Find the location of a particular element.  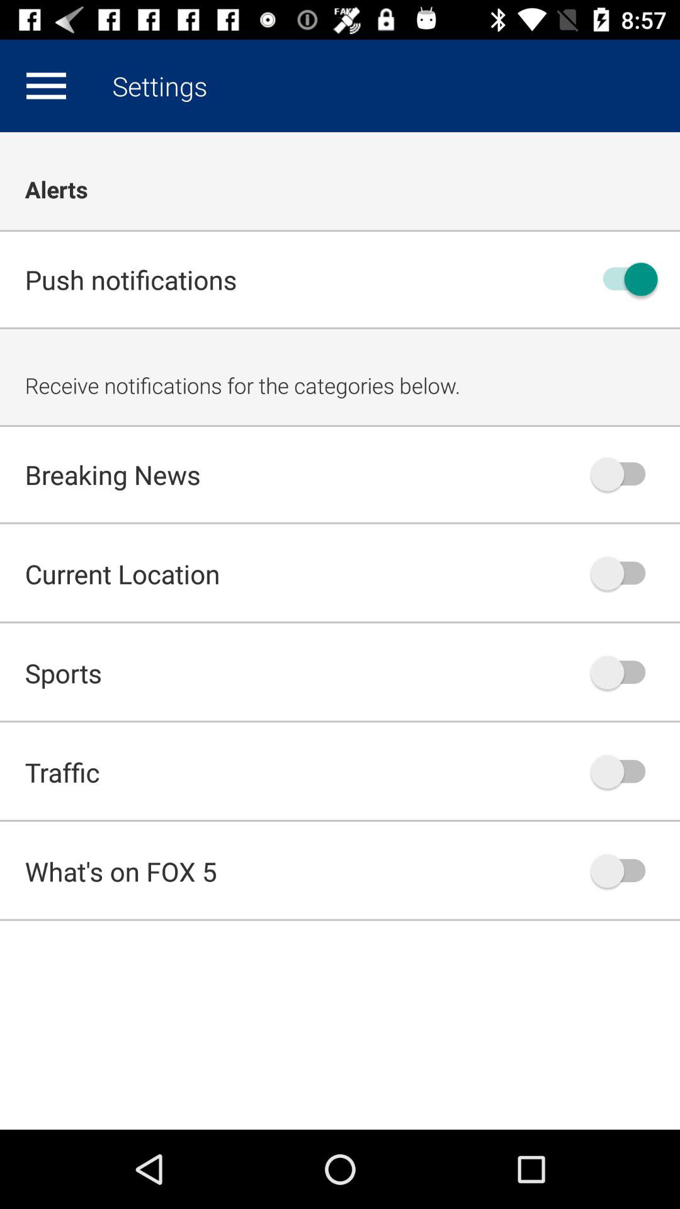

menu is located at coordinates (46, 86).